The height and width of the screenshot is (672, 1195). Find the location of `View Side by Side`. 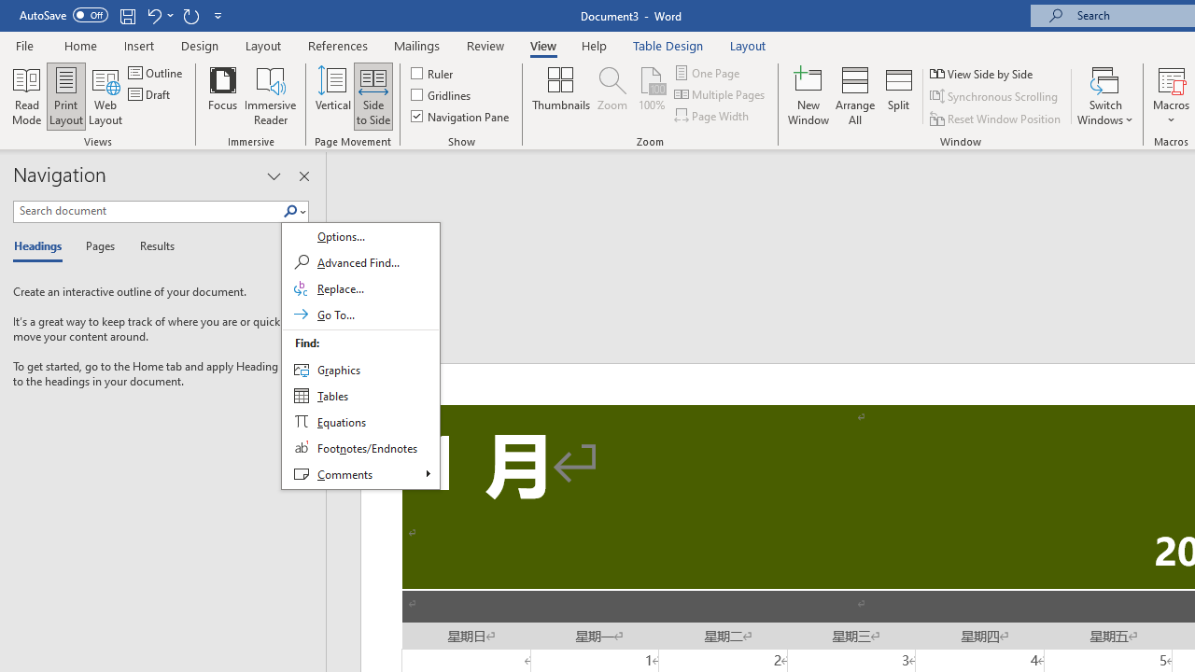

View Side by Side is located at coordinates (983, 73).